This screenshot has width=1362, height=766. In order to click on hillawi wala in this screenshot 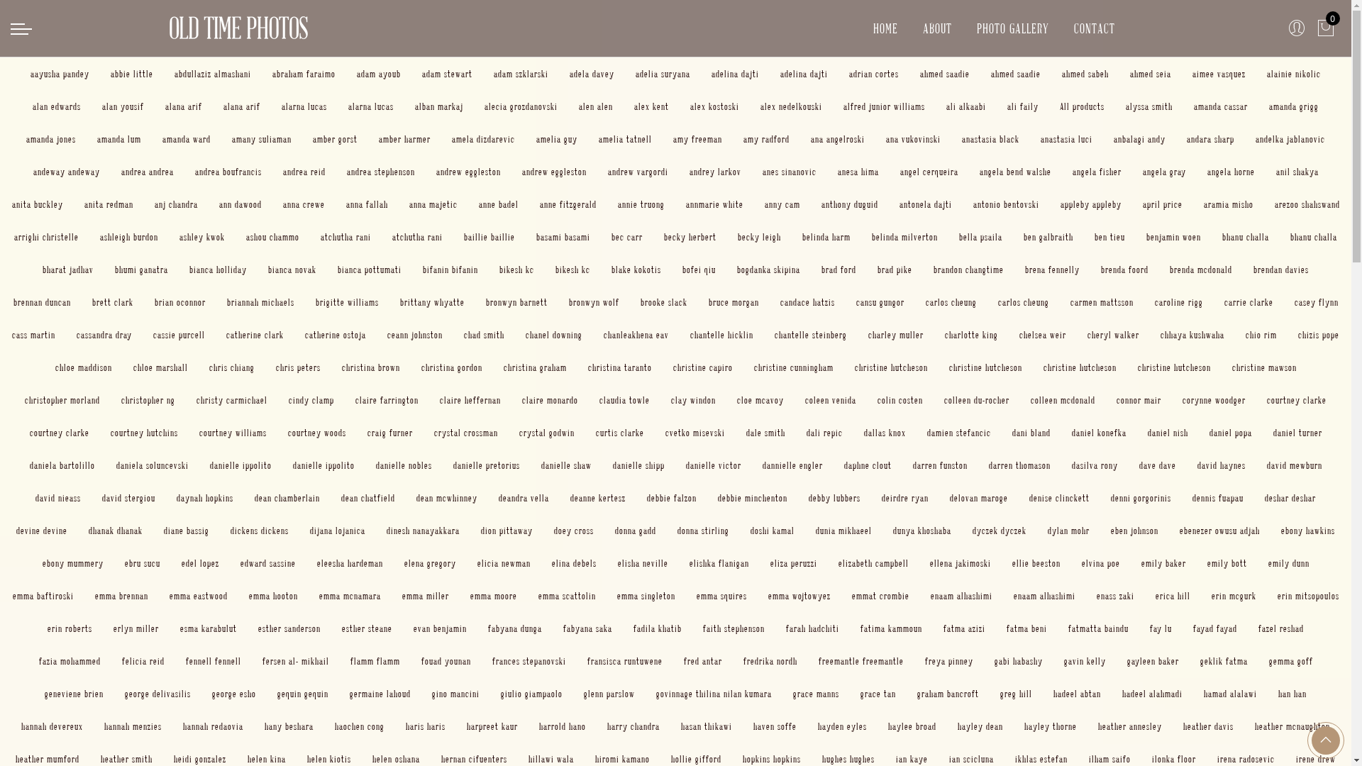, I will do `click(551, 759)`.